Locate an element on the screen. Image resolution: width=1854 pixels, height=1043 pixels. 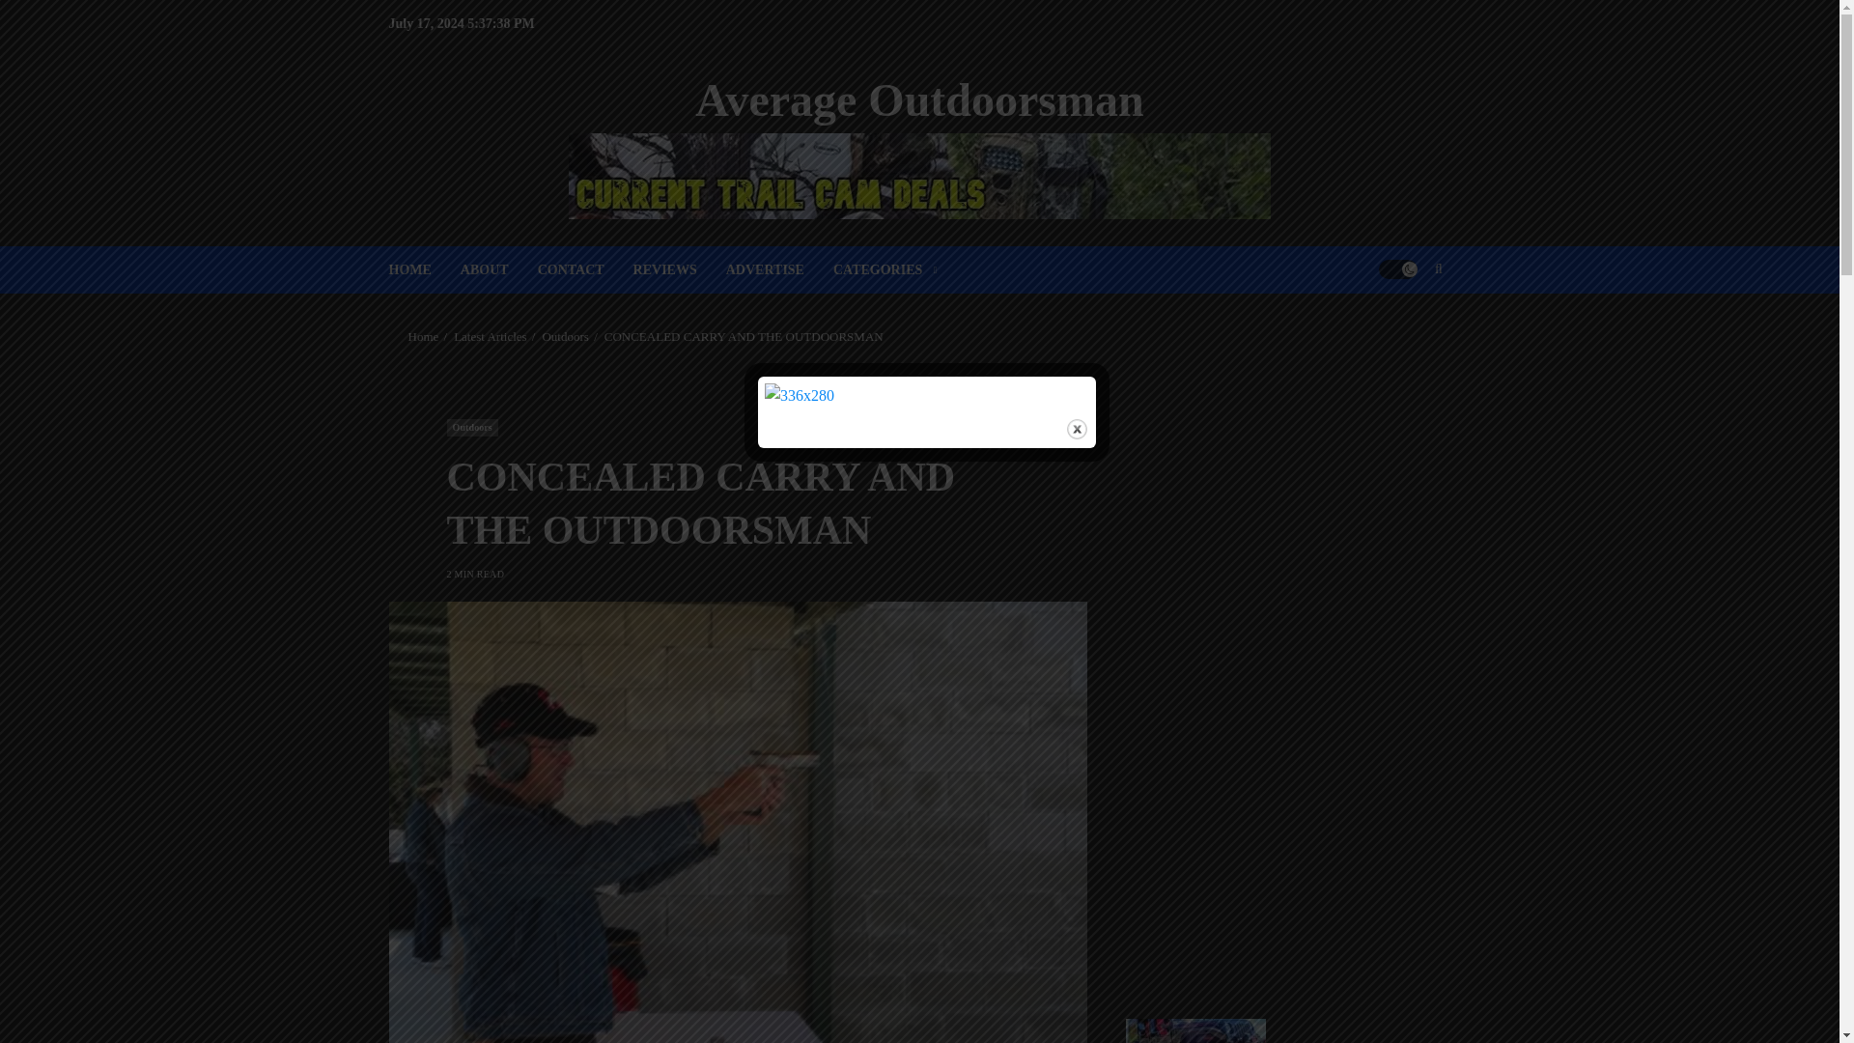
Search is located at coordinates (1400, 327).